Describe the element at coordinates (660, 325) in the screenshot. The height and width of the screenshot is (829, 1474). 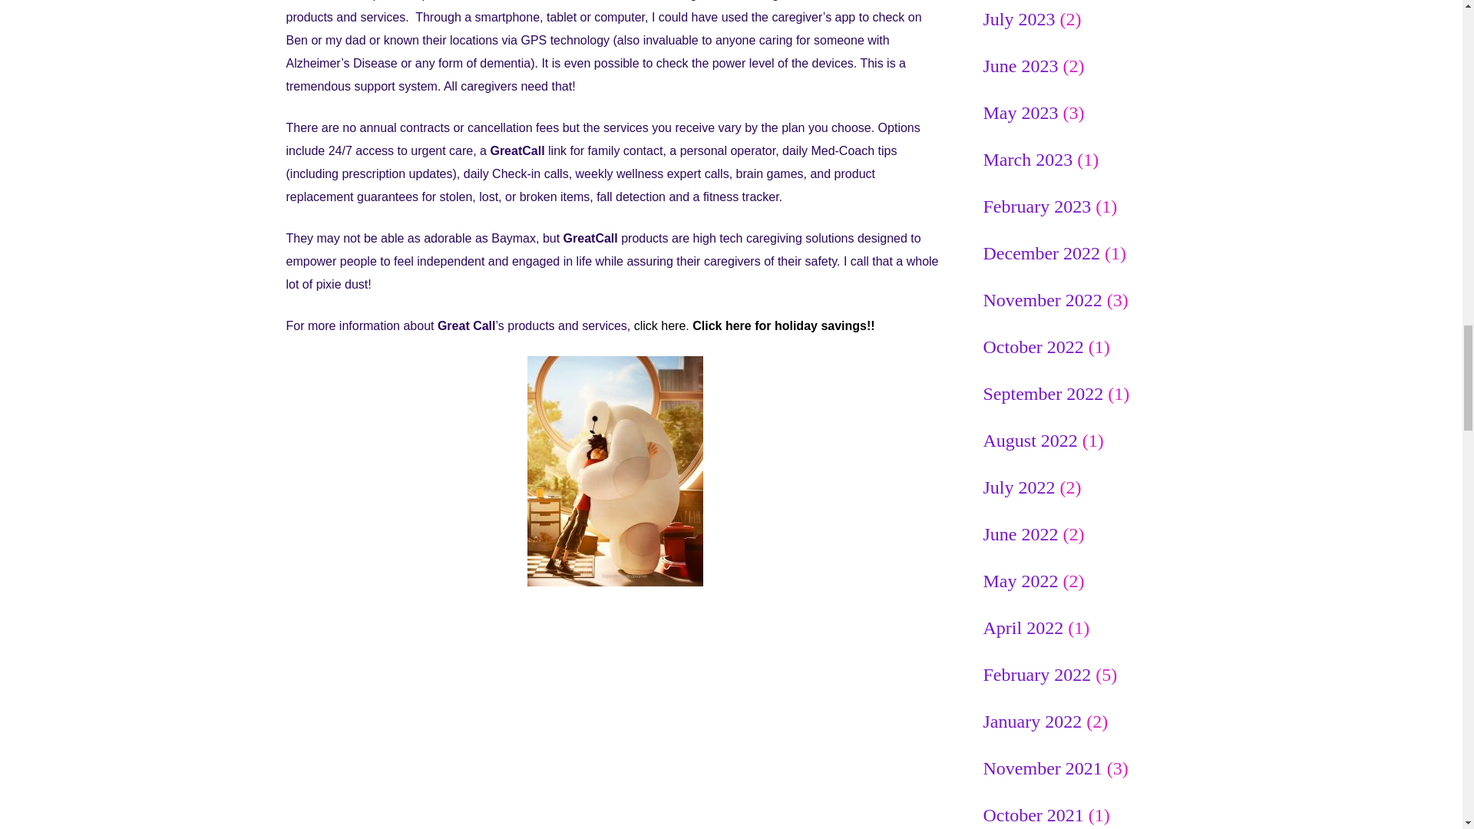
I see `click here` at that location.